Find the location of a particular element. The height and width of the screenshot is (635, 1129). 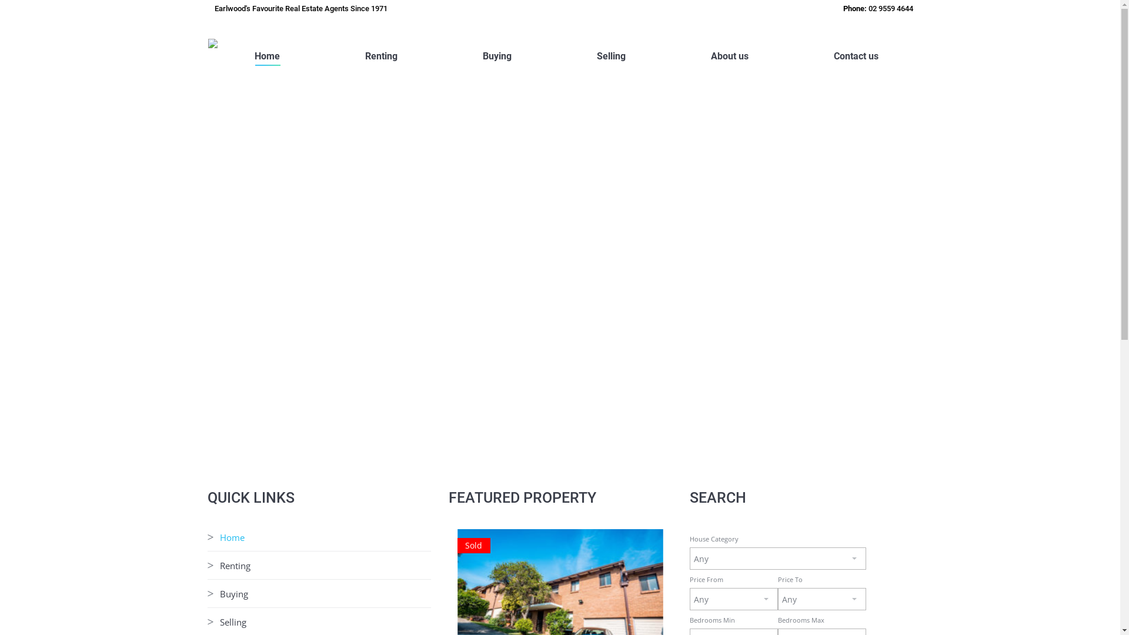

Renting is located at coordinates (381, 54).